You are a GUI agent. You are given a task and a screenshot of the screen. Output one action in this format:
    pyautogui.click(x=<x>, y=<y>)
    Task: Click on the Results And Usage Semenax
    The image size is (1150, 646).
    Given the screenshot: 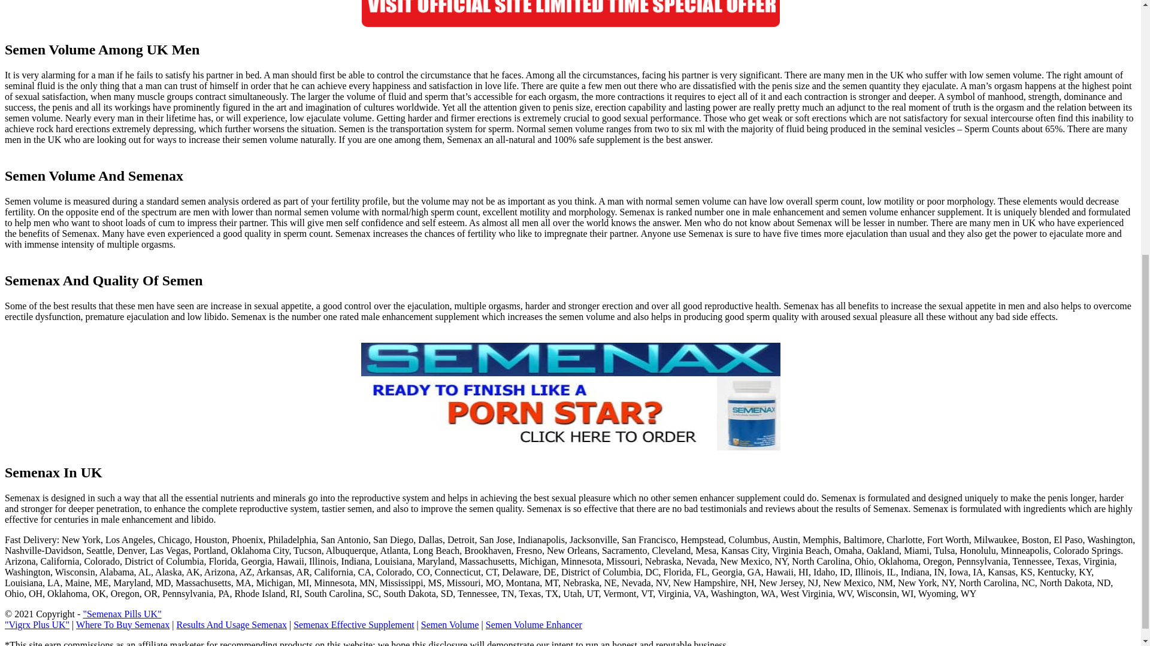 What is the action you would take?
    pyautogui.click(x=231, y=624)
    